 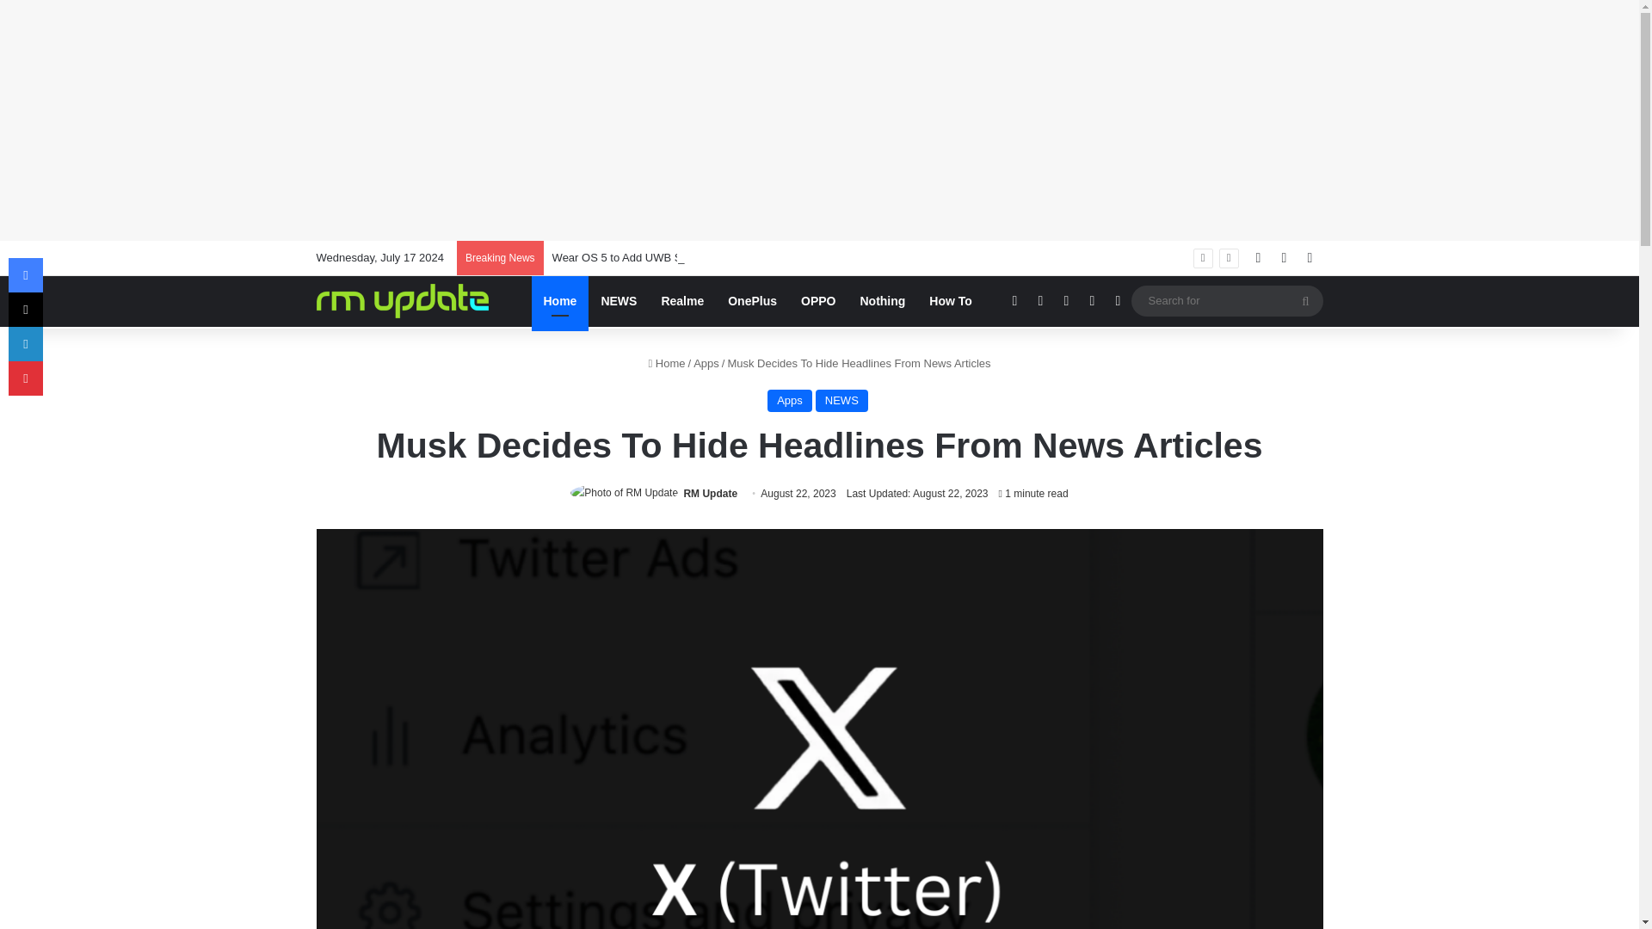 I want to click on Log In, so click(x=1258, y=257).